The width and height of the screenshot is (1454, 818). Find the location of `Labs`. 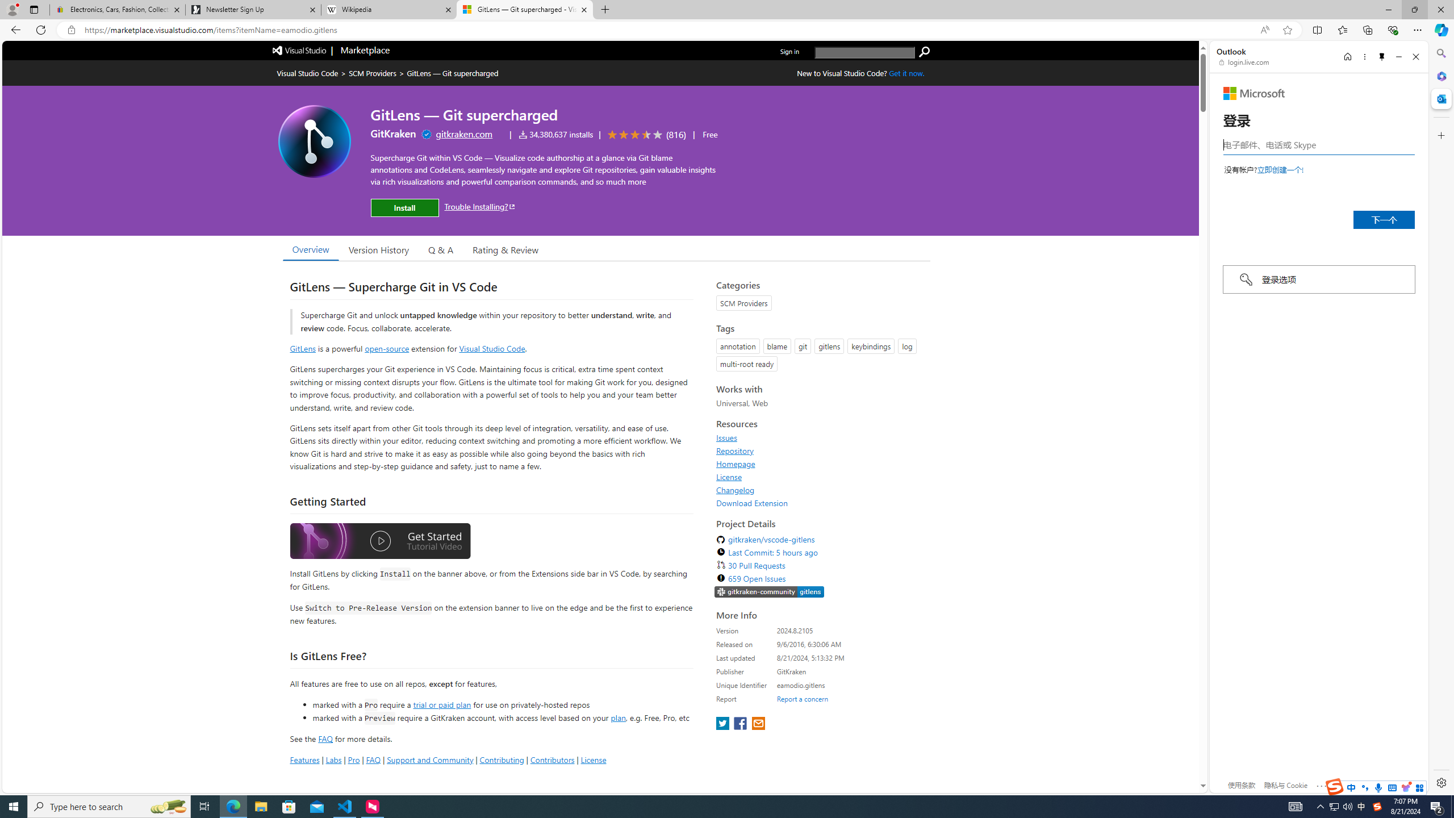

Labs is located at coordinates (333, 759).